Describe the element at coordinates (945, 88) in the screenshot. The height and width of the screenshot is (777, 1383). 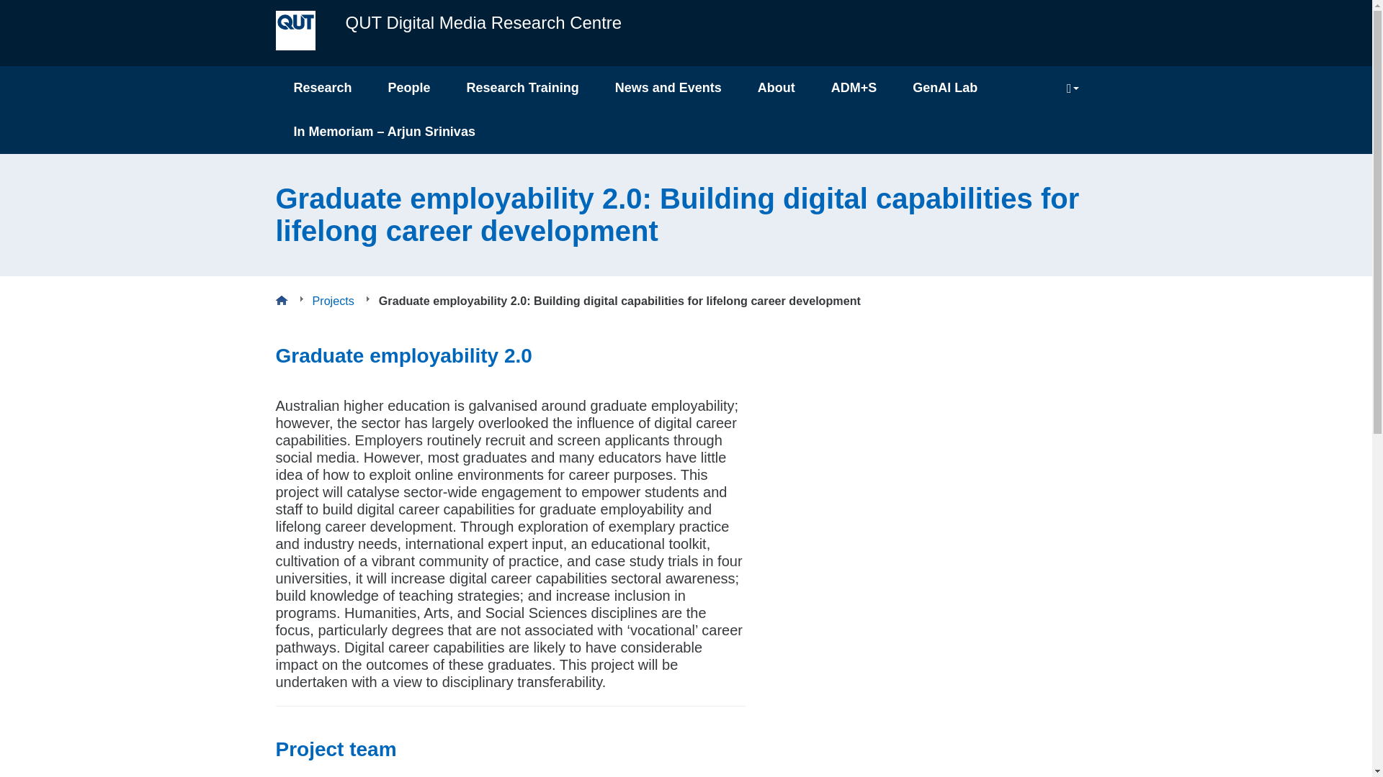
I see `GenAI Lab` at that location.